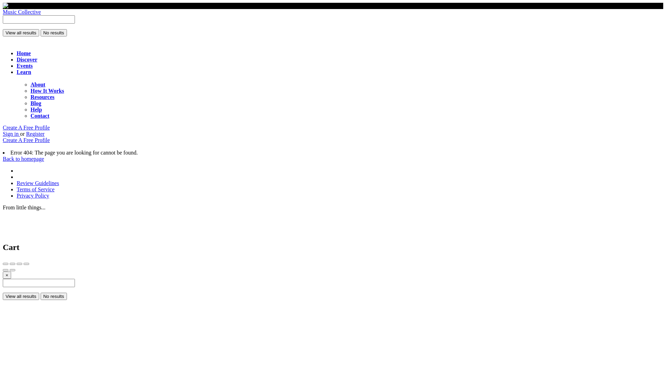 The image size is (666, 375). What do you see at coordinates (12, 270) in the screenshot?
I see `Next (arrow right)` at bounding box center [12, 270].